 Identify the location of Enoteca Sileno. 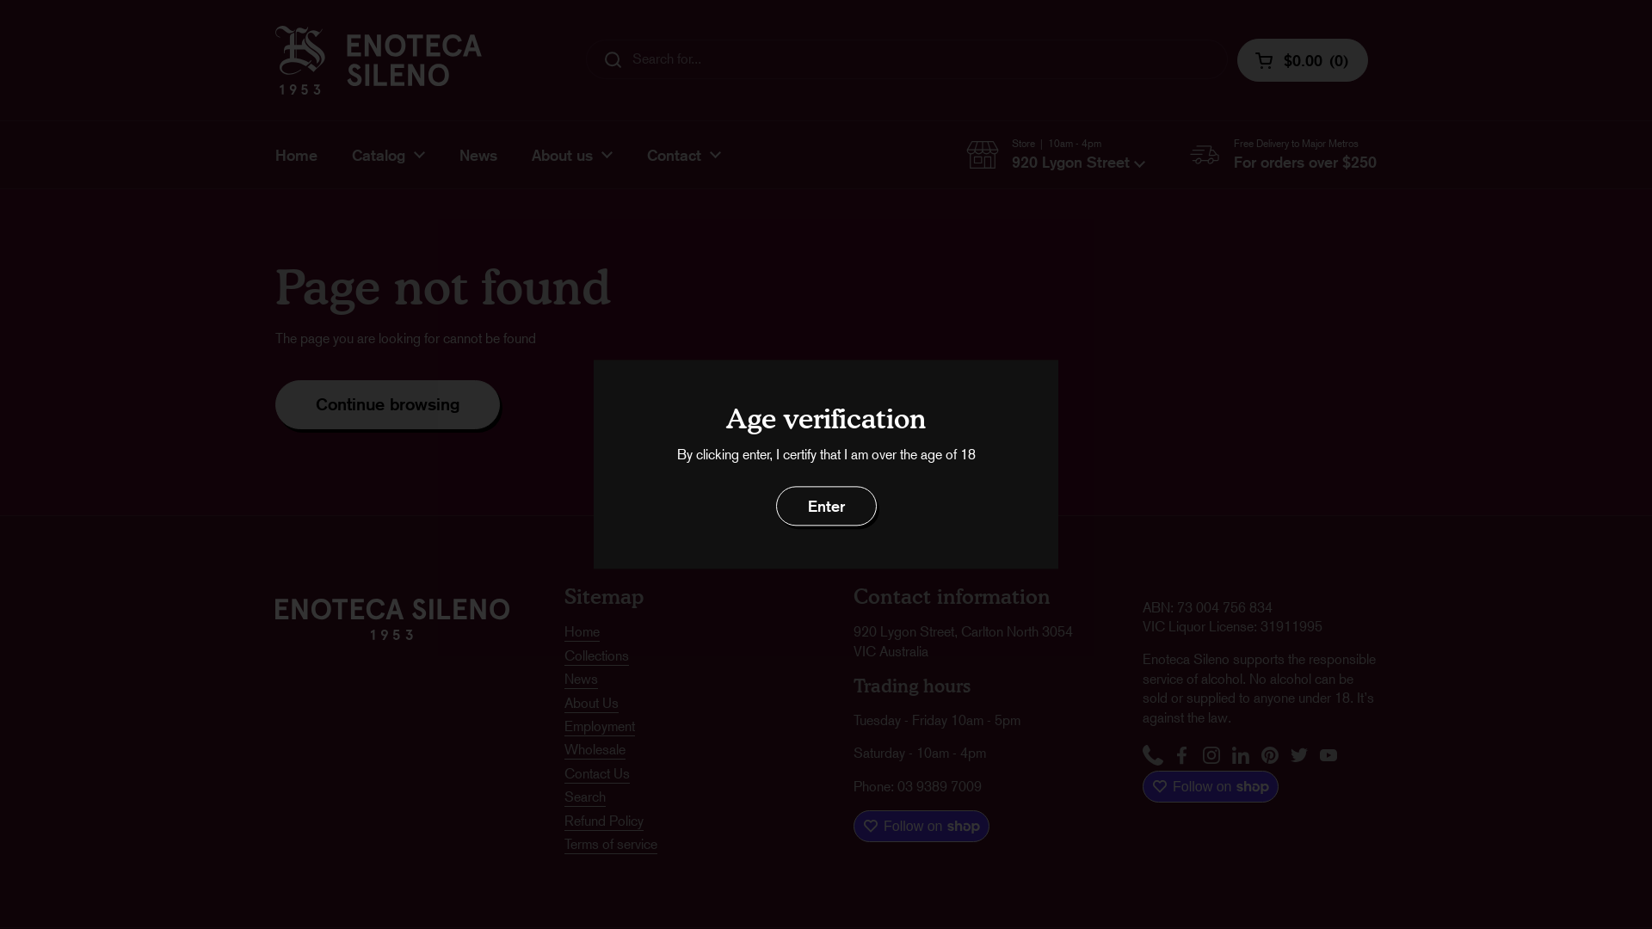
(379, 60).